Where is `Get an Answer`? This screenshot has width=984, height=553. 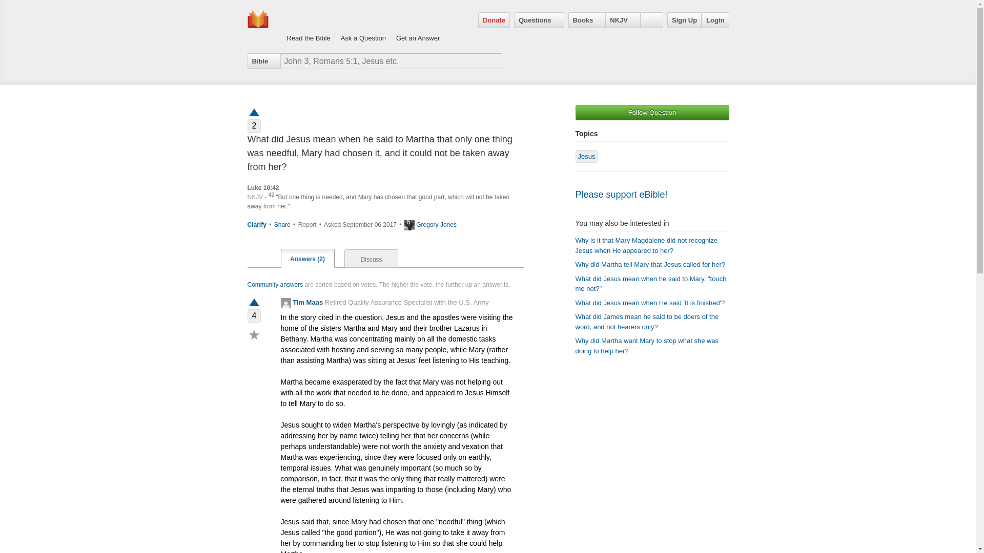
Get an Answer is located at coordinates (418, 28).